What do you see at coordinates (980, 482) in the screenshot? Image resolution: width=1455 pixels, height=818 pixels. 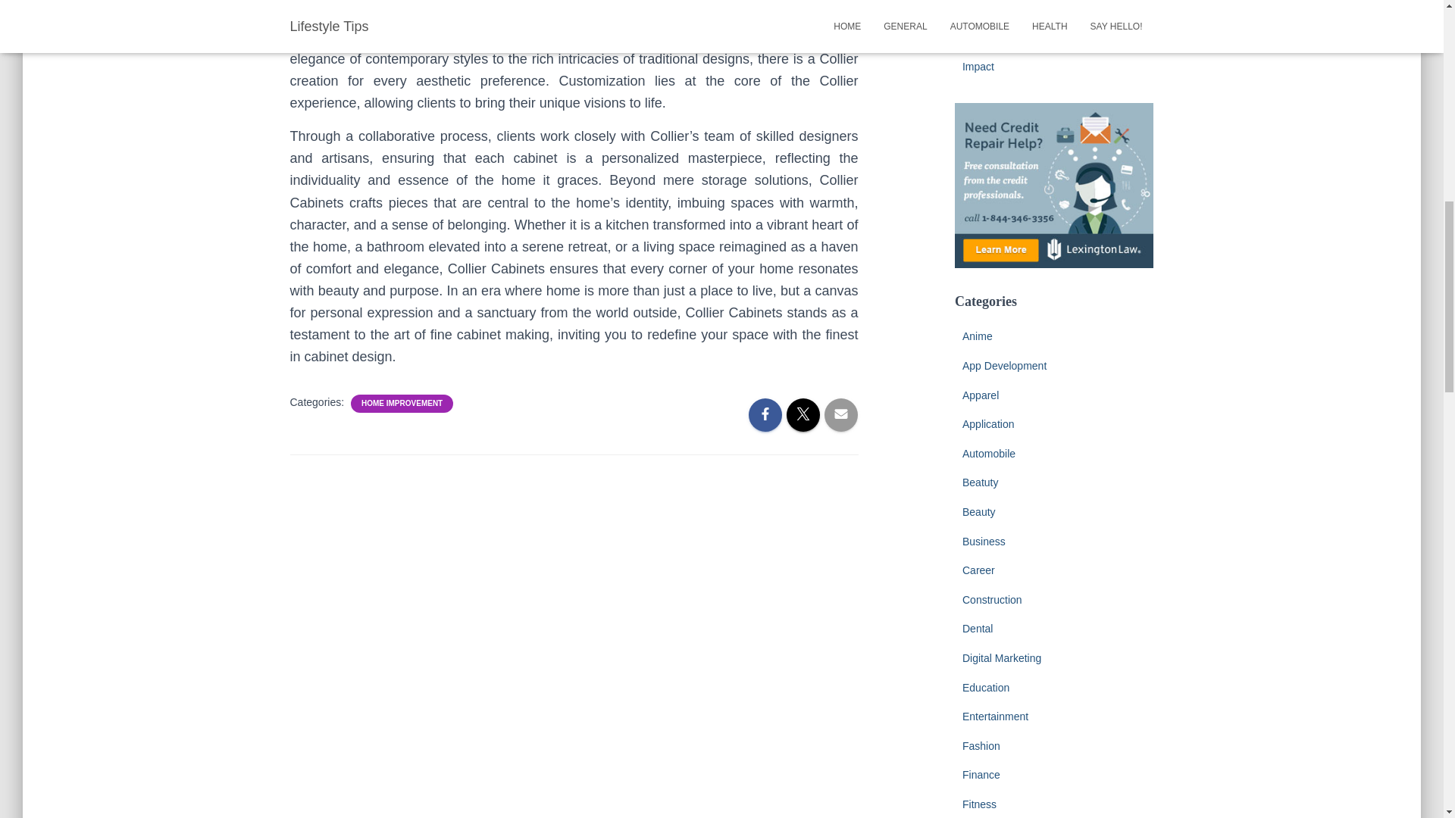 I see `Beatuty` at bounding box center [980, 482].